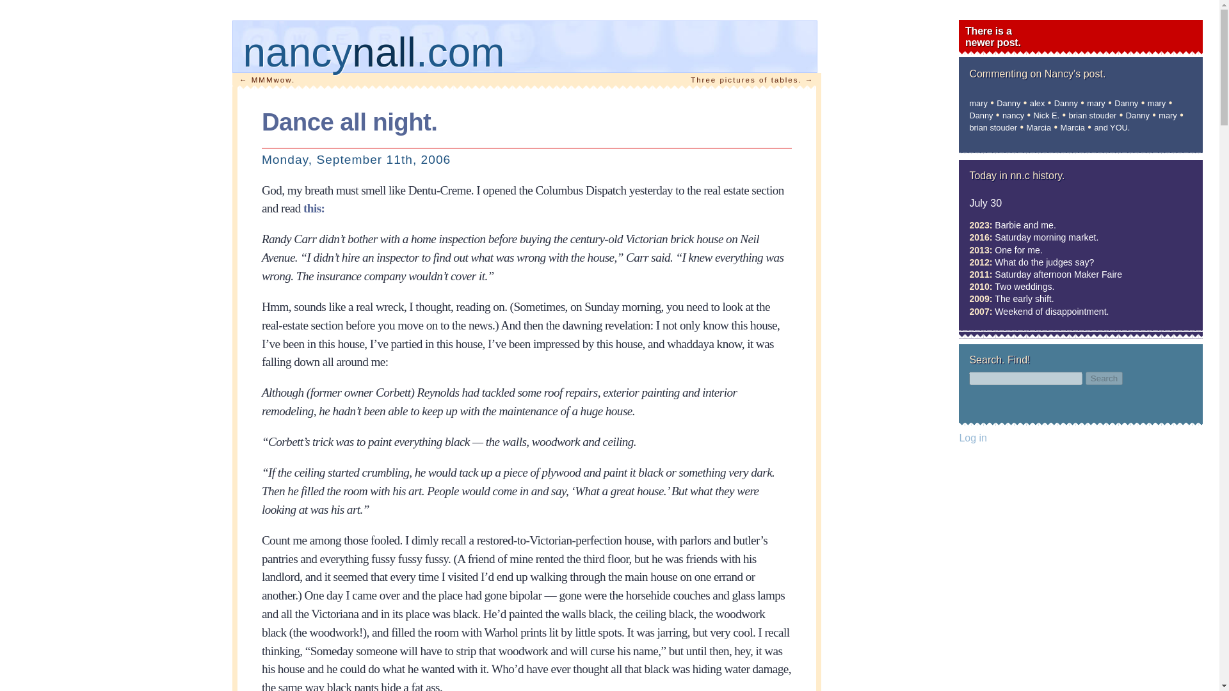 Image resolution: width=1229 pixels, height=691 pixels. Describe the element at coordinates (349, 128) in the screenshot. I see `15` at that location.